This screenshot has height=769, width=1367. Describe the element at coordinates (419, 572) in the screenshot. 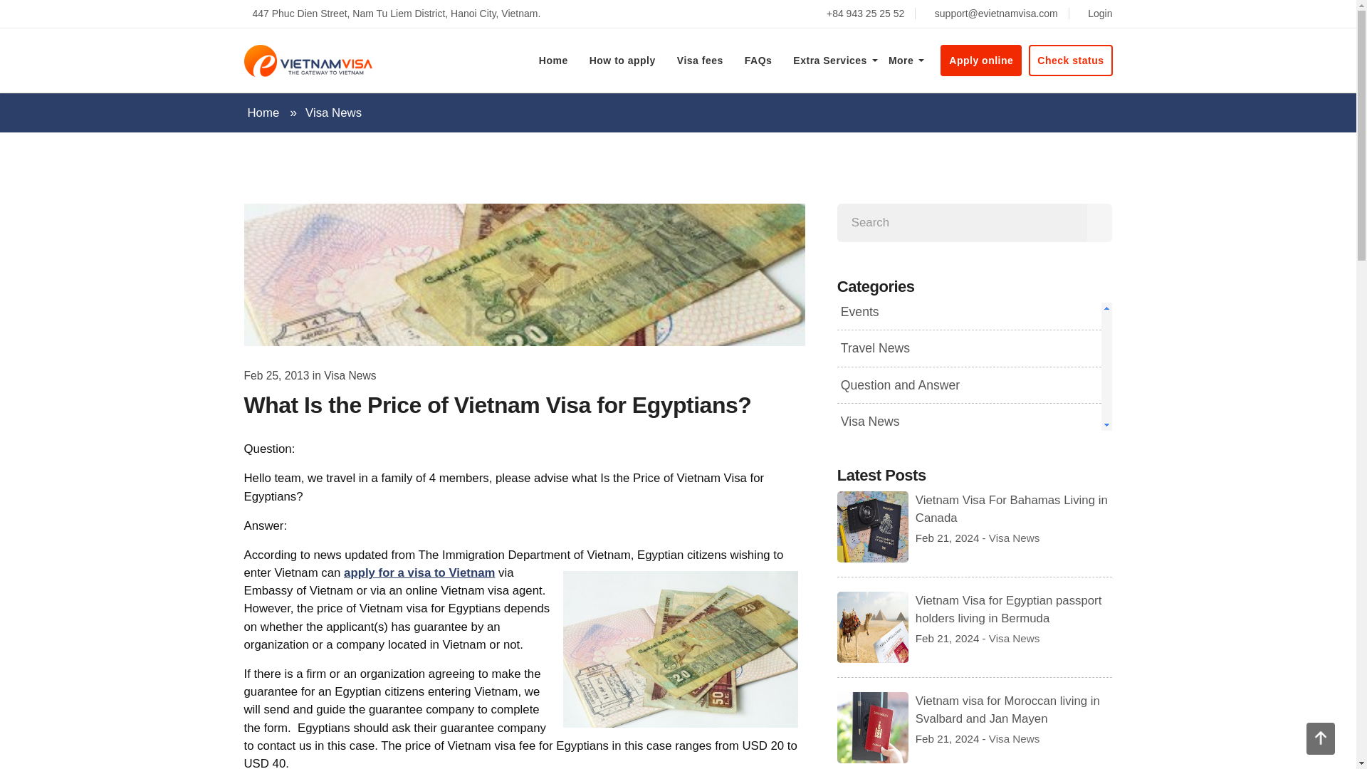

I see `apply for a visa to Vietnam` at that location.